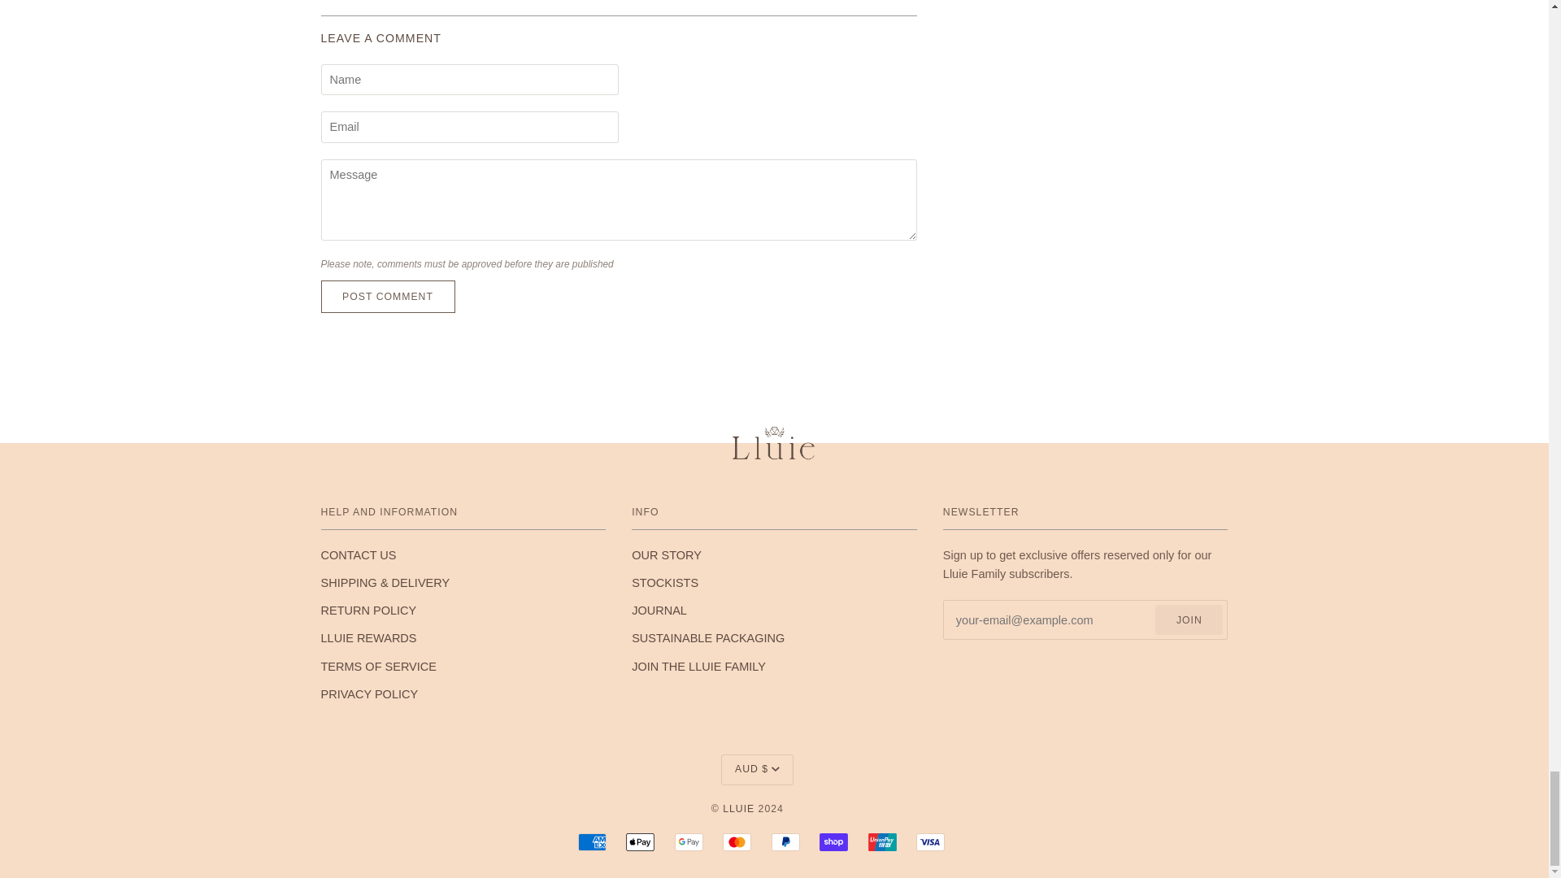 The image size is (1561, 878). Describe the element at coordinates (881, 841) in the screenshot. I see `UNION PAY` at that location.